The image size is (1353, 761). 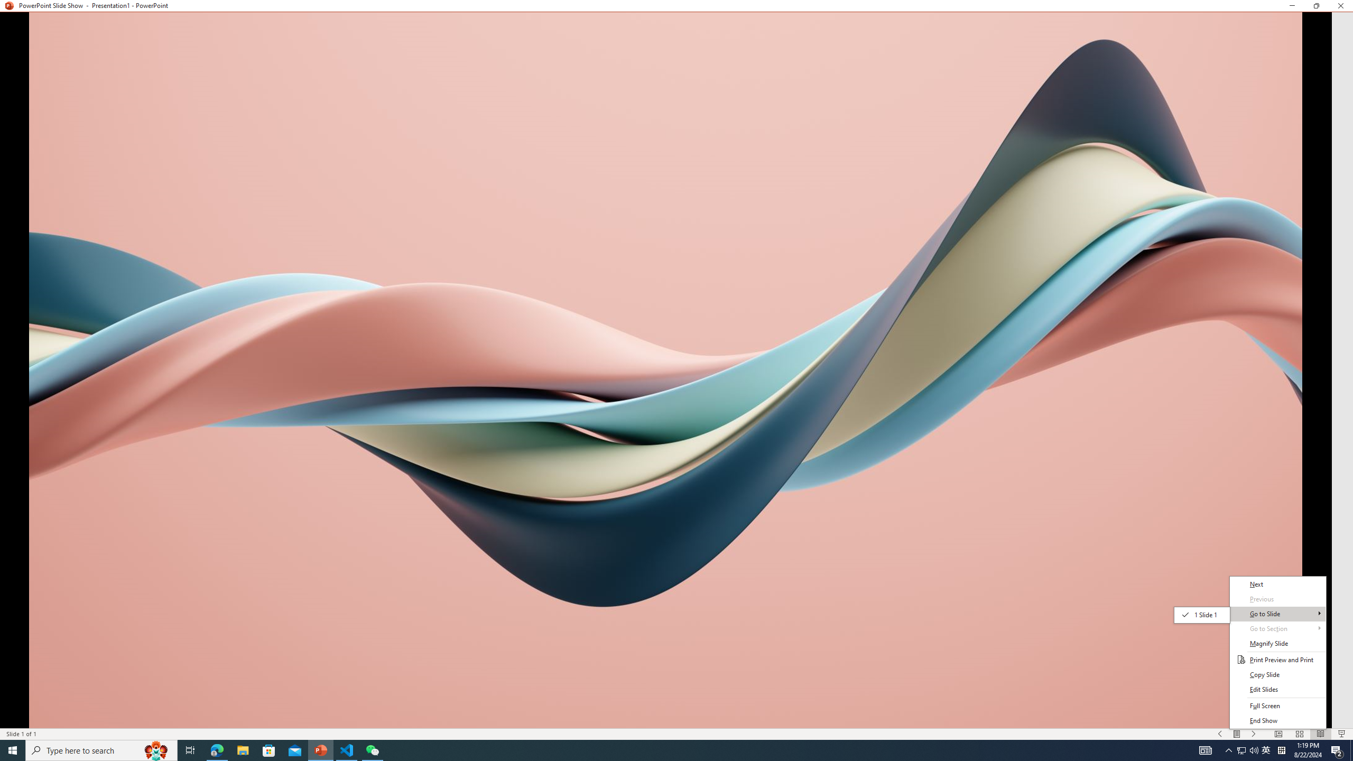 What do you see at coordinates (1281, 750) in the screenshot?
I see `Tray Input Indicator - Chinese (Simplified, China)` at bounding box center [1281, 750].